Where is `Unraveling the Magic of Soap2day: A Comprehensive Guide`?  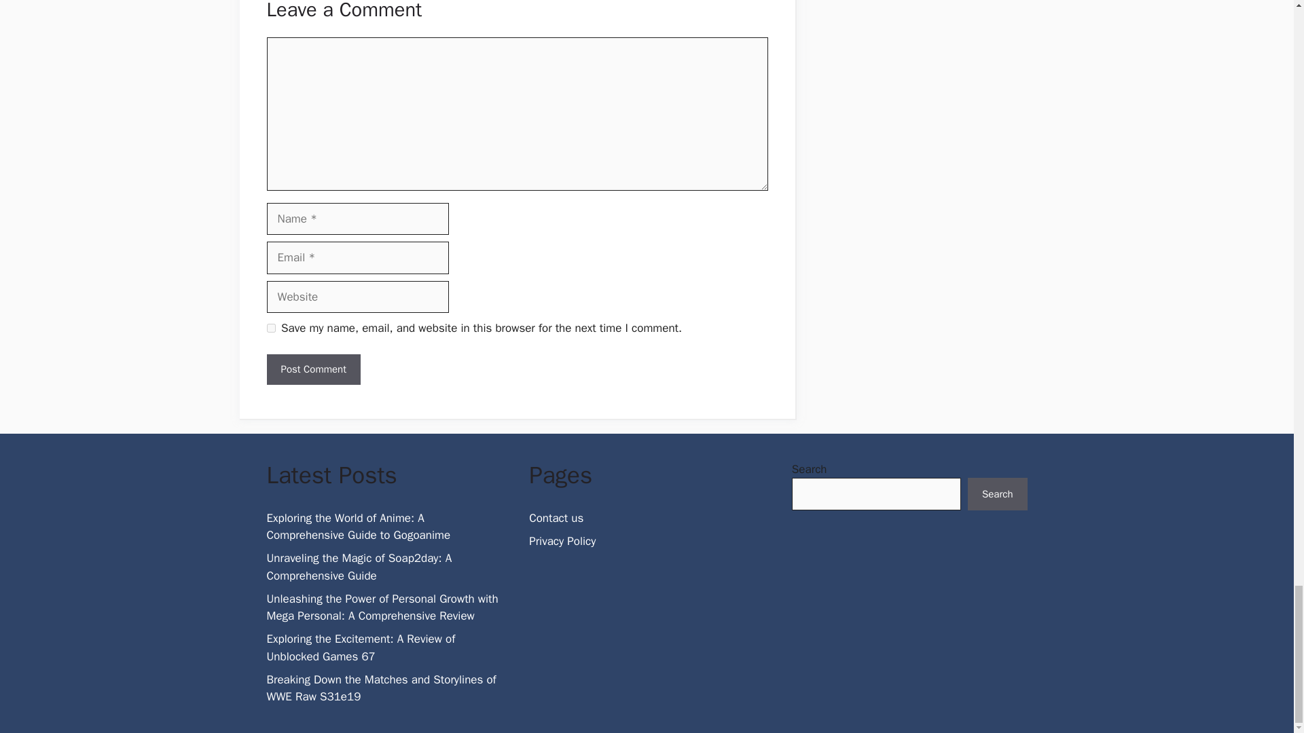 Unraveling the Magic of Soap2day: A Comprehensive Guide is located at coordinates (359, 567).